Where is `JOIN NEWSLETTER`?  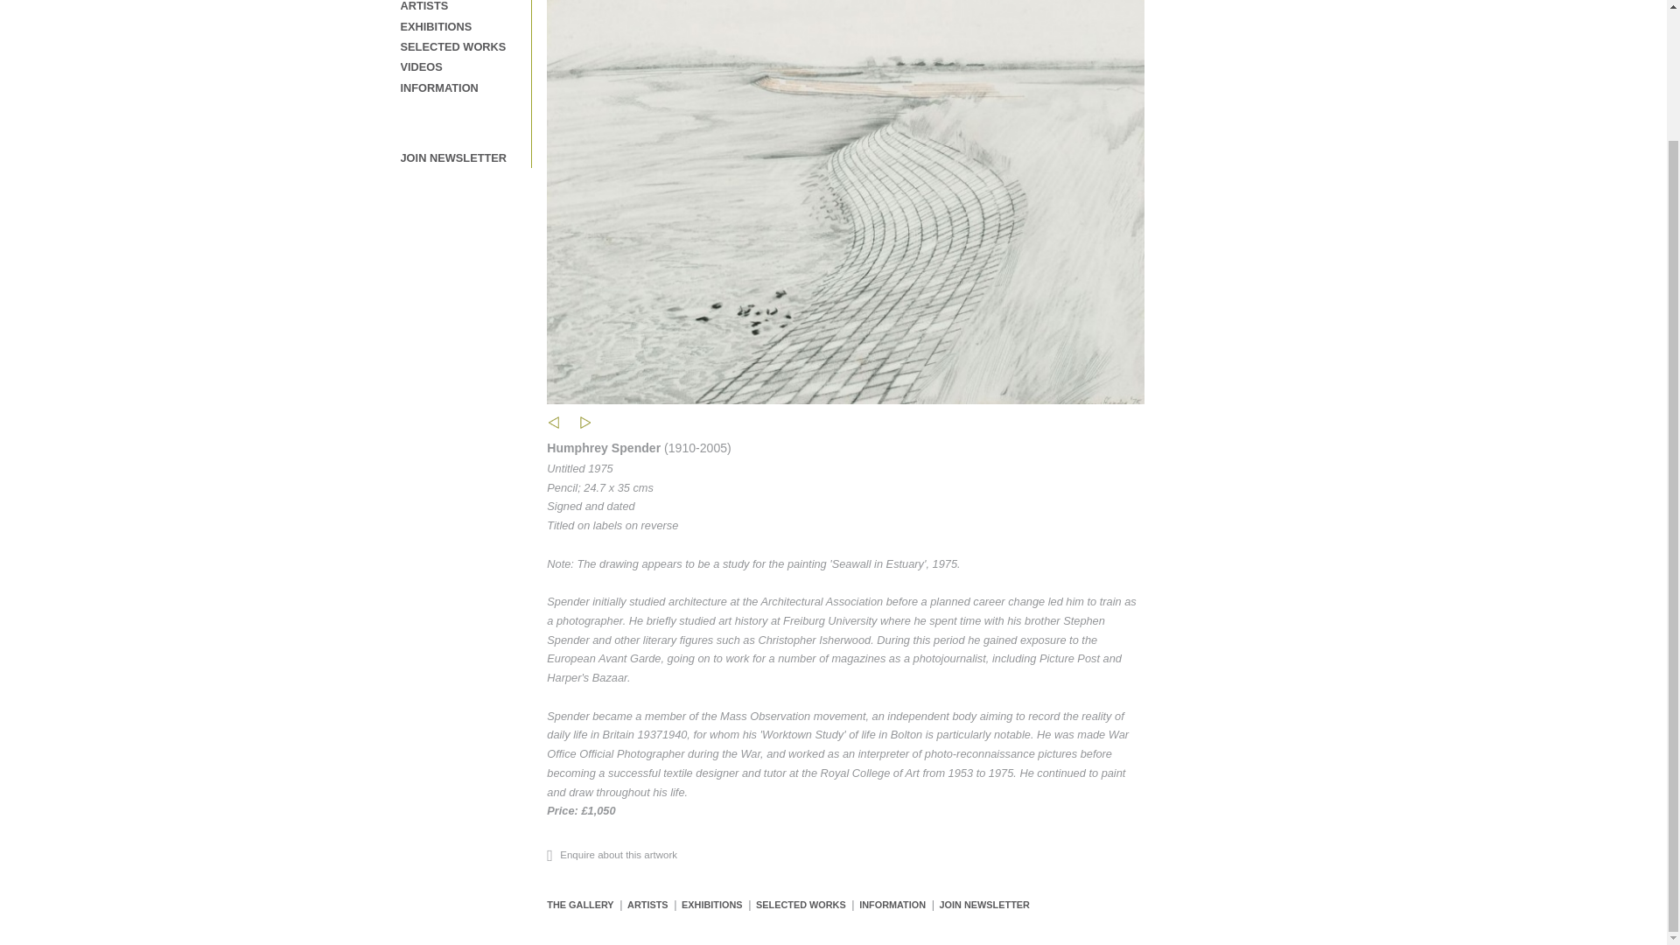
JOIN NEWSLETTER is located at coordinates (453, 157).